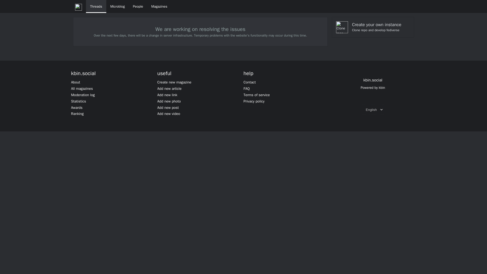 This screenshot has width=487, height=274. What do you see at coordinates (159, 6) in the screenshot?
I see `Magazines` at bounding box center [159, 6].